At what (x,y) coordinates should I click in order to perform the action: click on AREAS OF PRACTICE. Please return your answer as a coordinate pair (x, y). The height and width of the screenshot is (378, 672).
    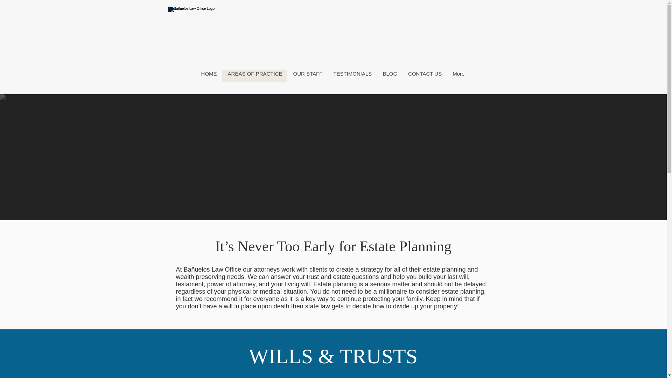
    Looking at the image, I should click on (255, 76).